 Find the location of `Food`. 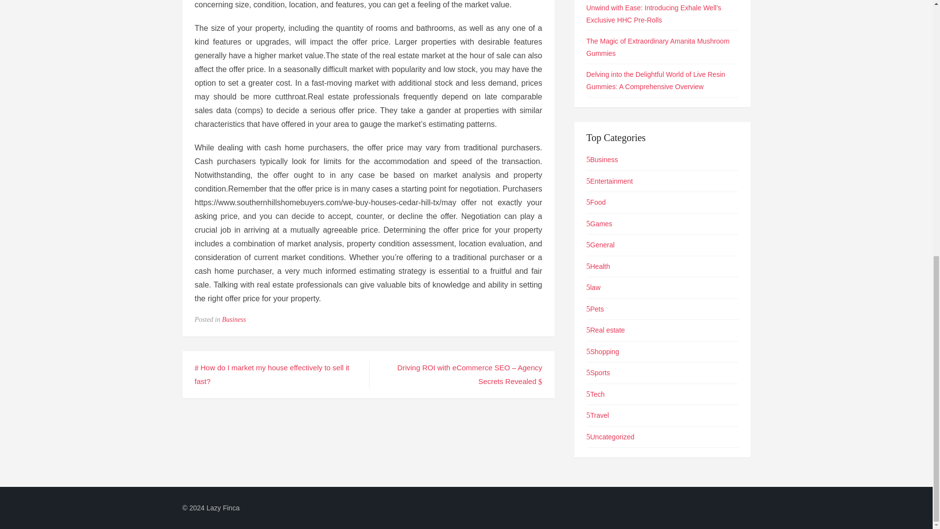

Food is located at coordinates (596, 202).